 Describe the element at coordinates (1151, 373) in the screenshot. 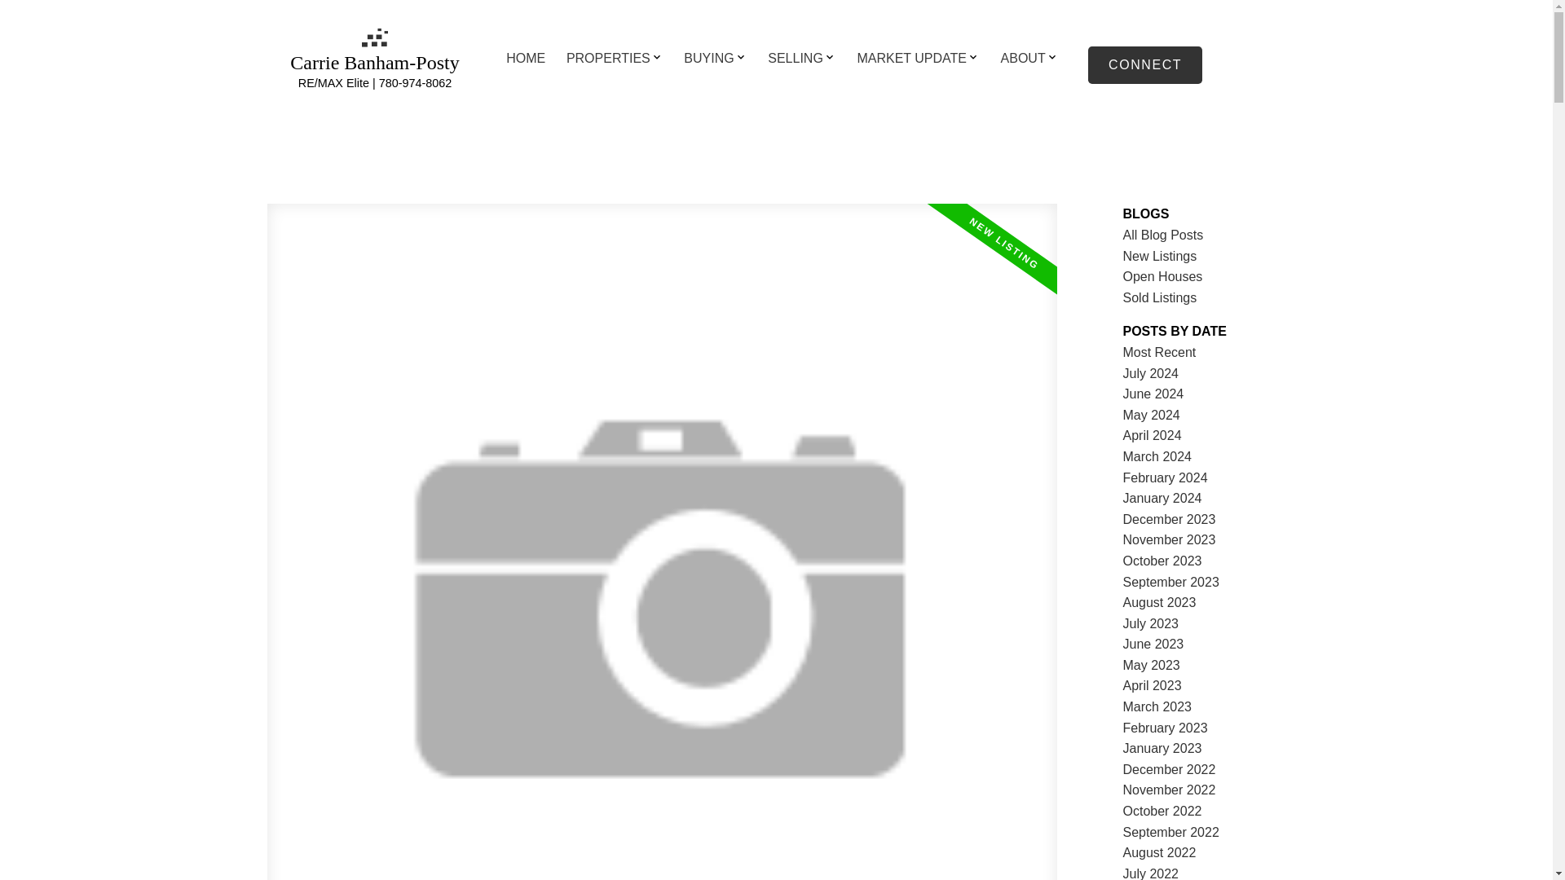

I see `July 2024` at that location.